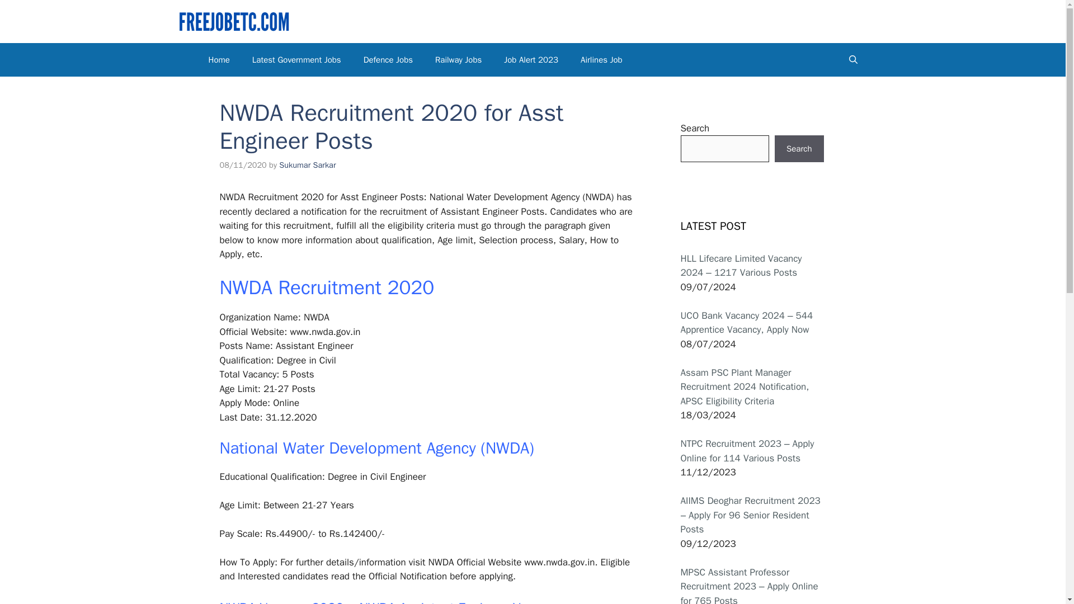 The width and height of the screenshot is (1074, 604). Describe the element at coordinates (388, 59) in the screenshot. I see `Defence Jobs` at that location.